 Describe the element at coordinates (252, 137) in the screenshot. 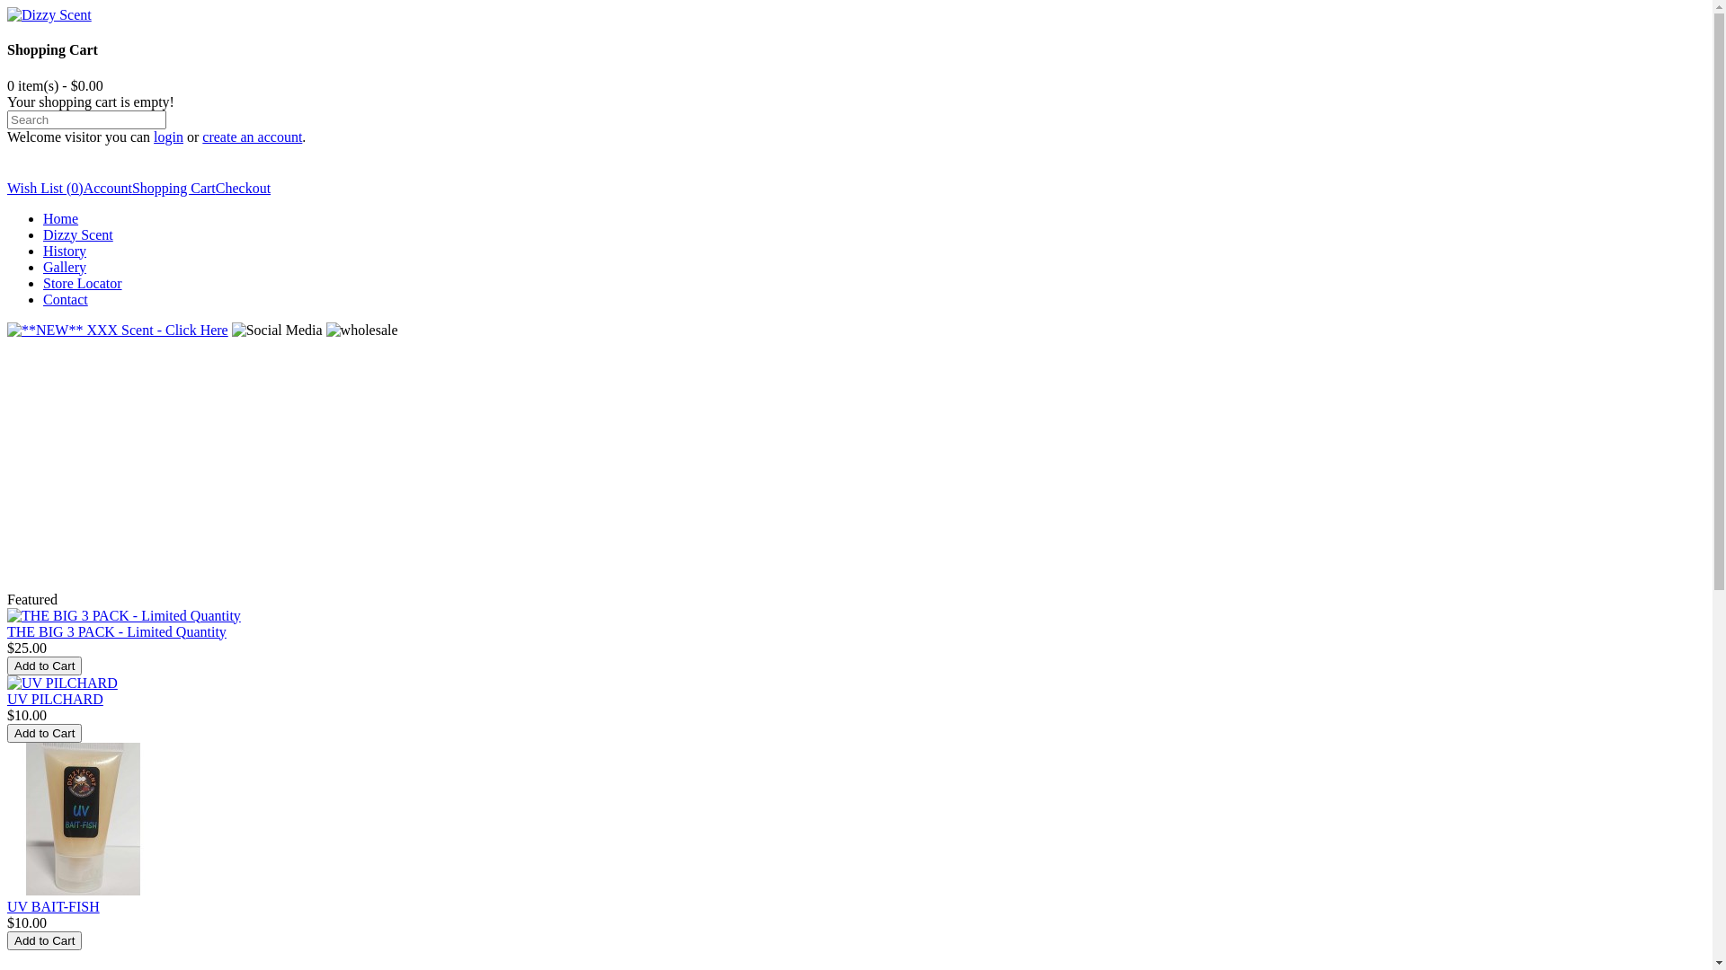

I see `create an account` at that location.